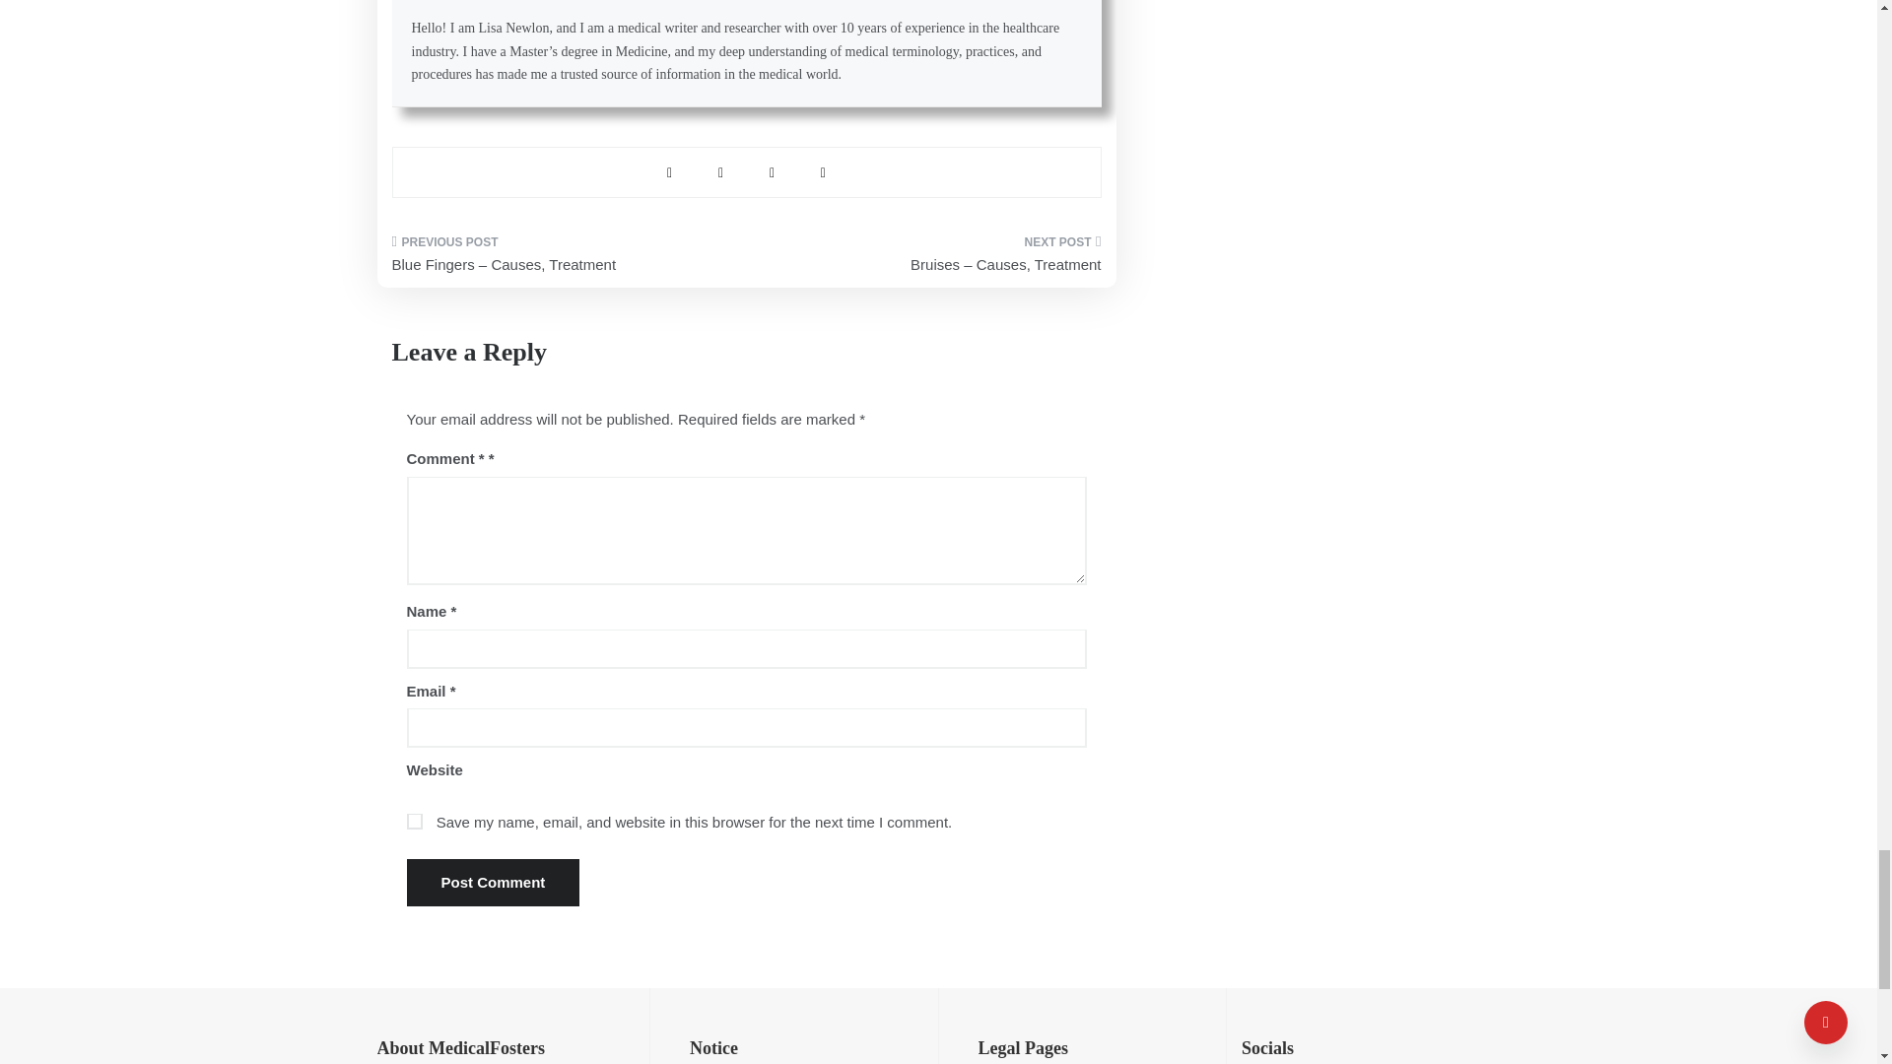 This screenshot has height=1064, width=1892. I want to click on yes, so click(414, 822).